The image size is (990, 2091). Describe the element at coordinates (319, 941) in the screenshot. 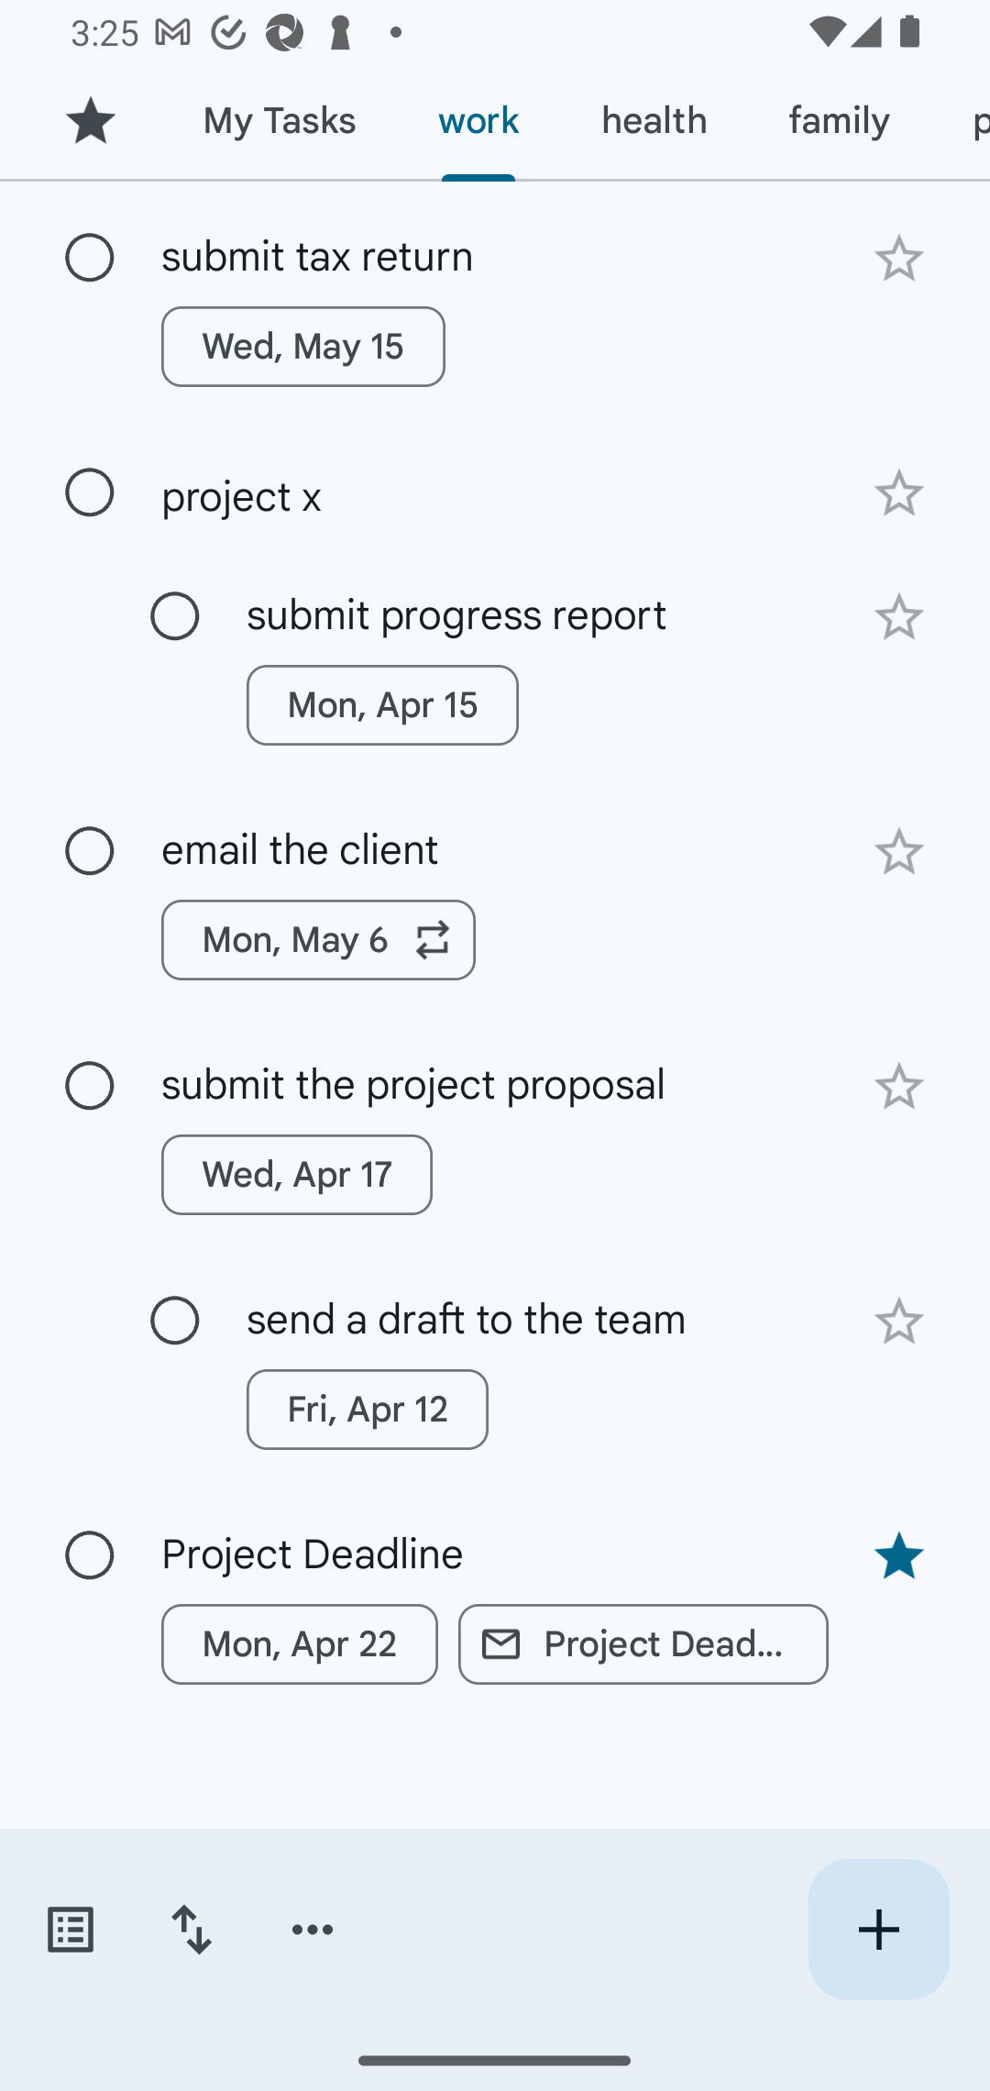

I see `Mon, May 6` at that location.